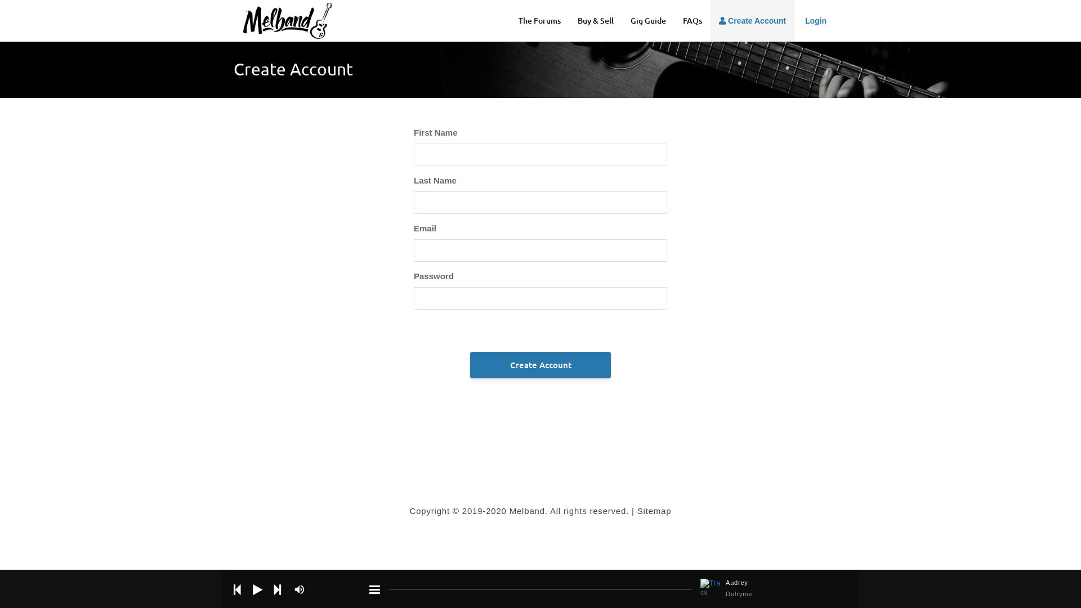  Describe the element at coordinates (649, 21) in the screenshot. I see `Gig Guide` at that location.